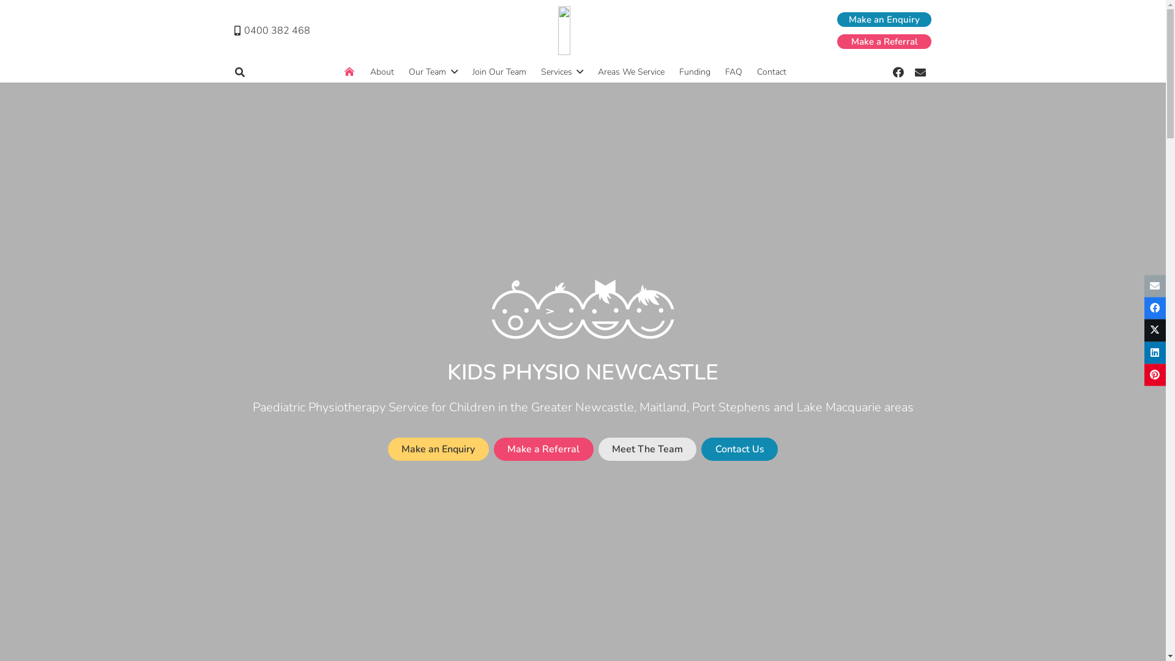 The height and width of the screenshot is (661, 1175). I want to click on Newcastle Creative Co., so click(713, 628).